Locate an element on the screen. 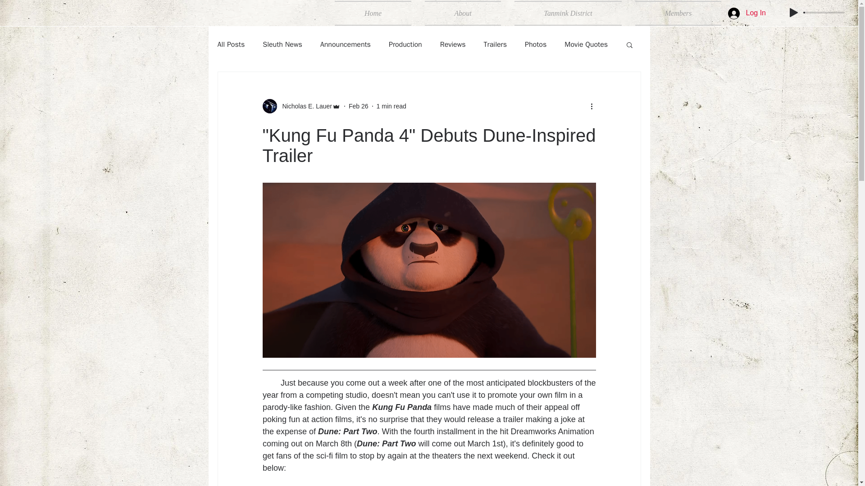 Image resolution: width=865 pixels, height=486 pixels. Movie Quotes is located at coordinates (586, 44).